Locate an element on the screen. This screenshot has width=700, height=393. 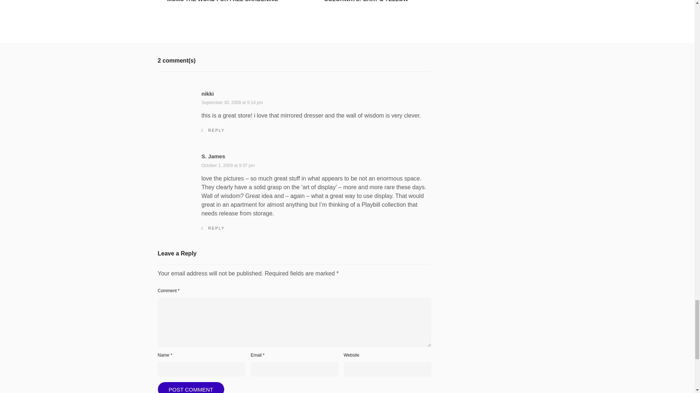
REPLY is located at coordinates (213, 228).